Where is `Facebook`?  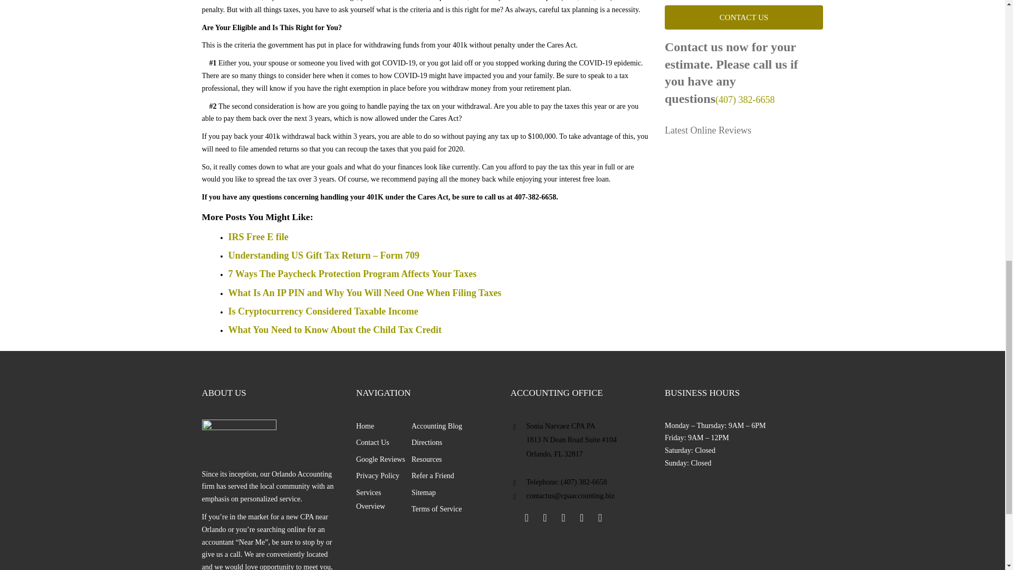
Facebook is located at coordinates (526, 517).